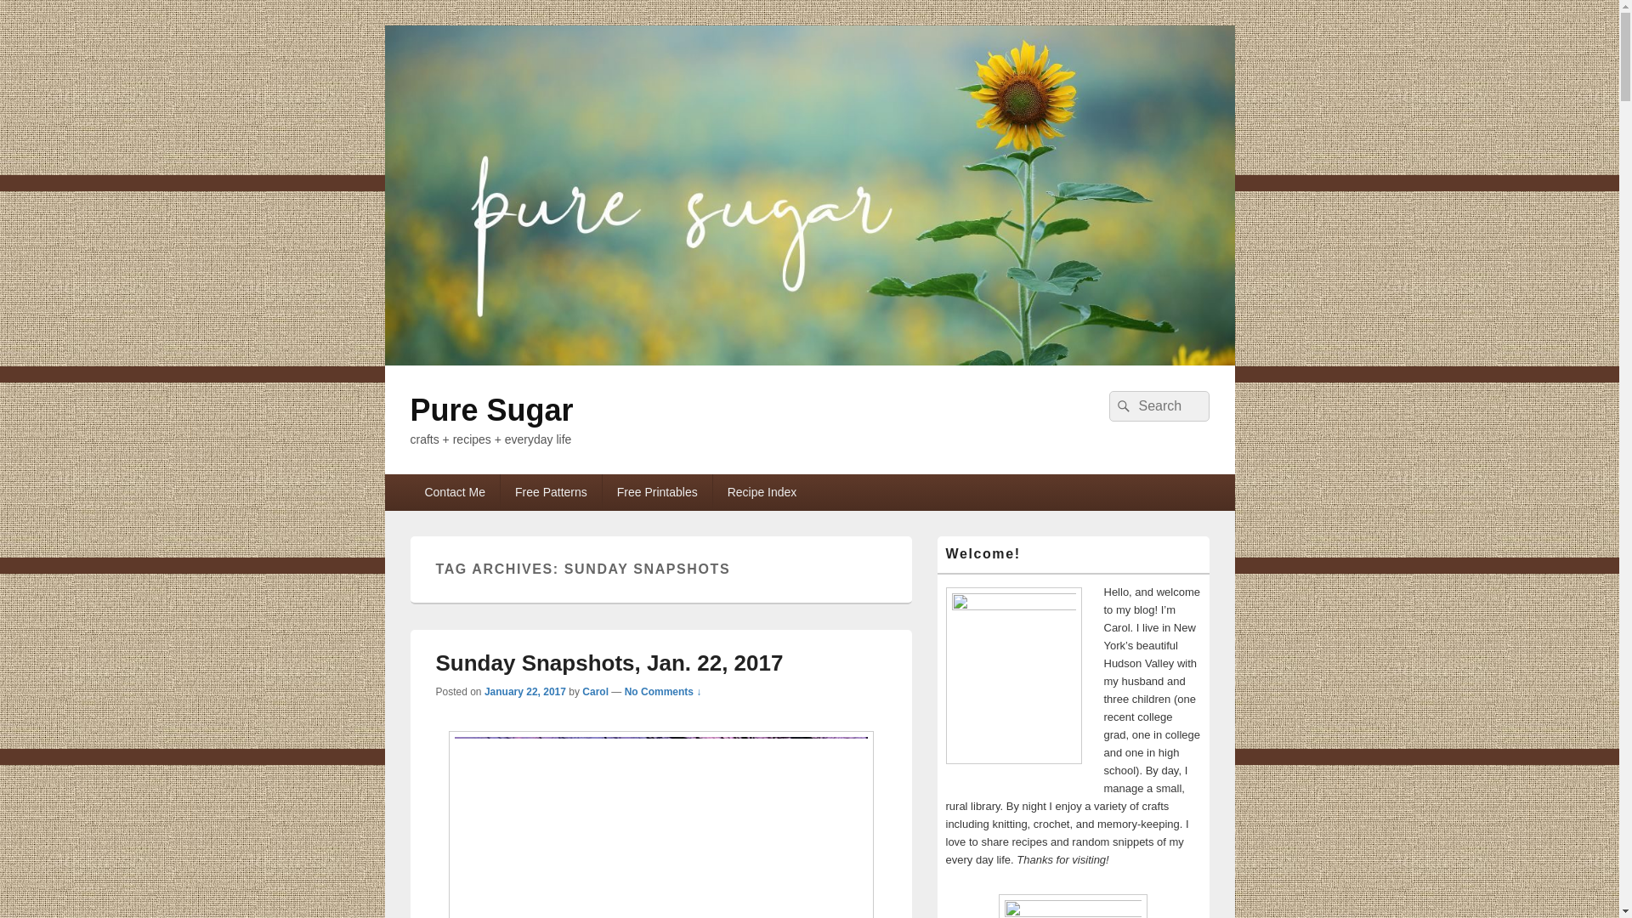 The image size is (1632, 918). Describe the element at coordinates (525, 691) in the screenshot. I see `January 22, 2017` at that location.